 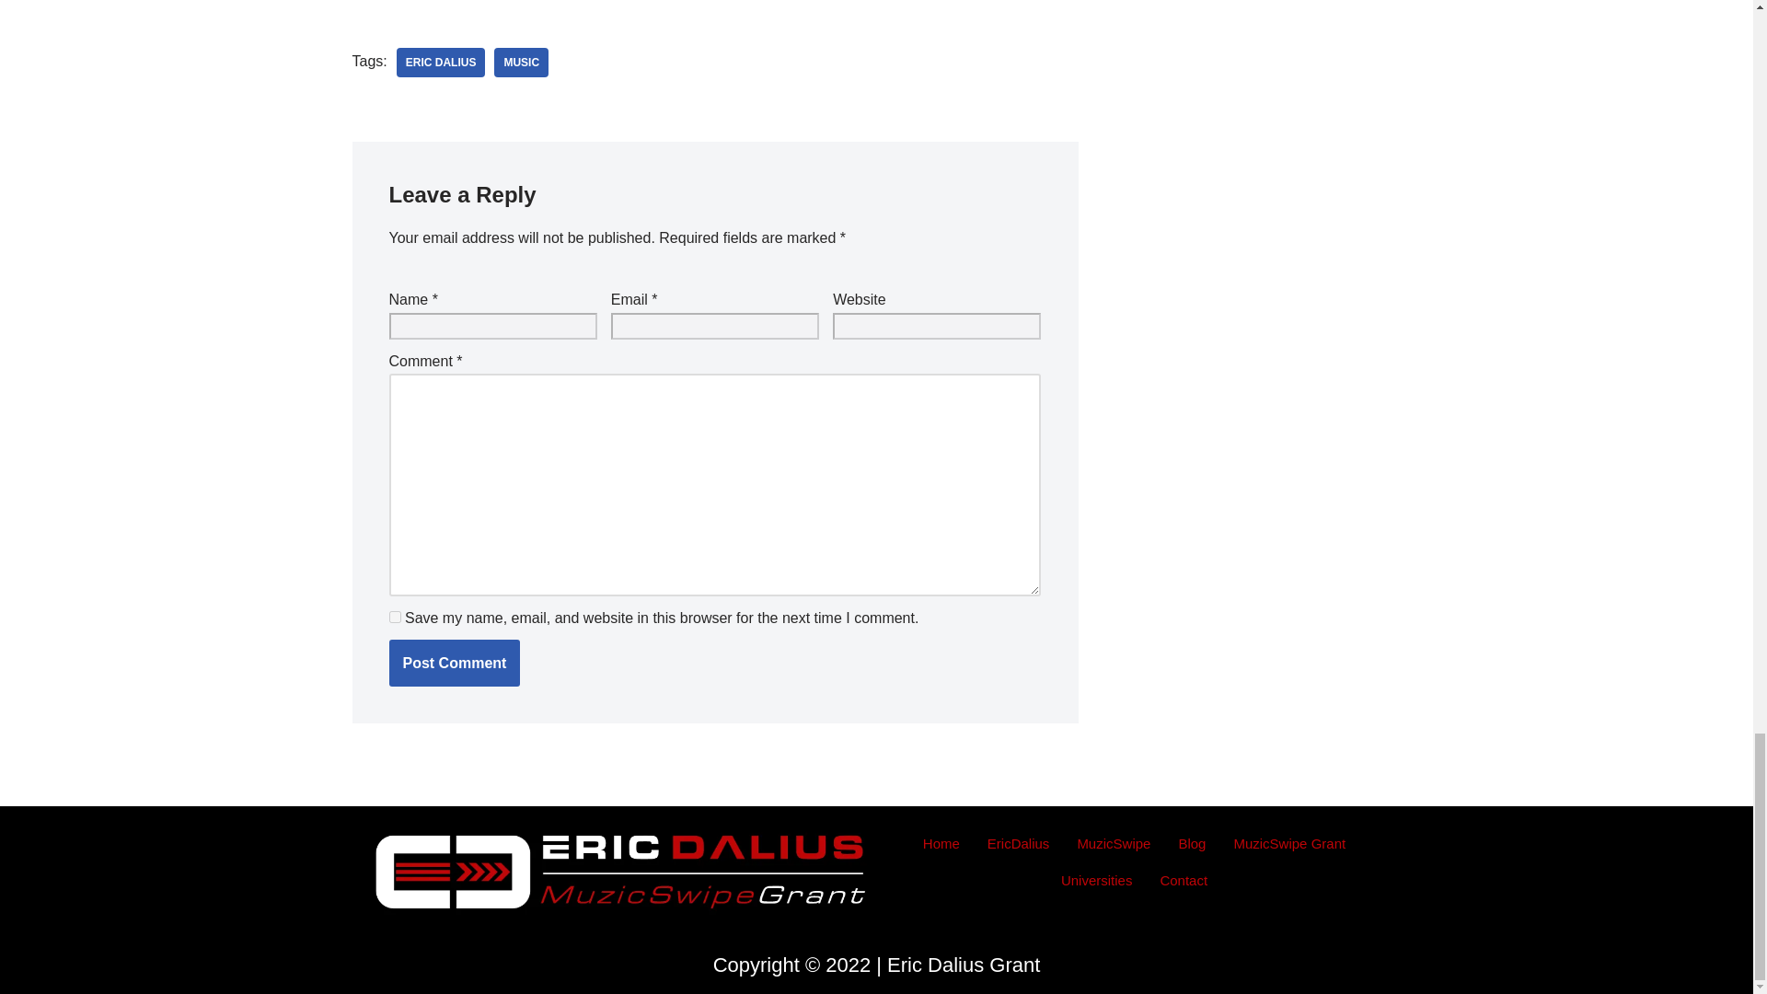 I want to click on Post Comment, so click(x=454, y=664).